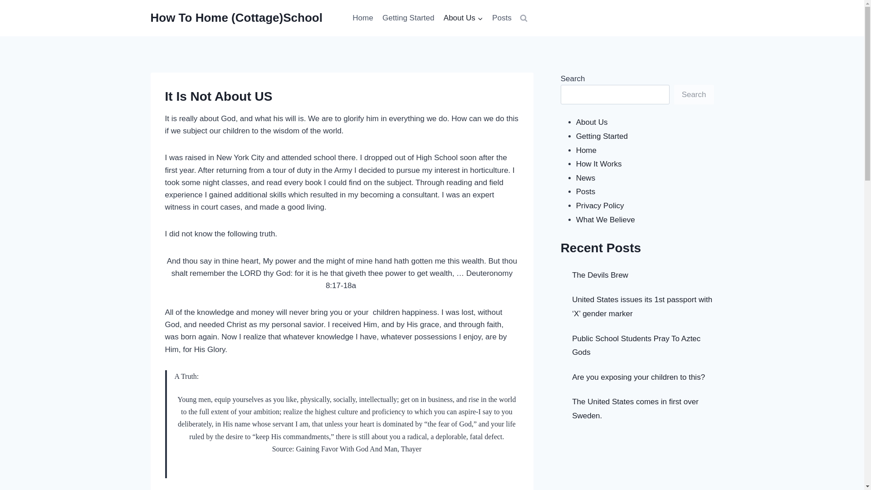 This screenshot has height=490, width=871. What do you see at coordinates (600, 275) in the screenshot?
I see `The Devils Brew` at bounding box center [600, 275].